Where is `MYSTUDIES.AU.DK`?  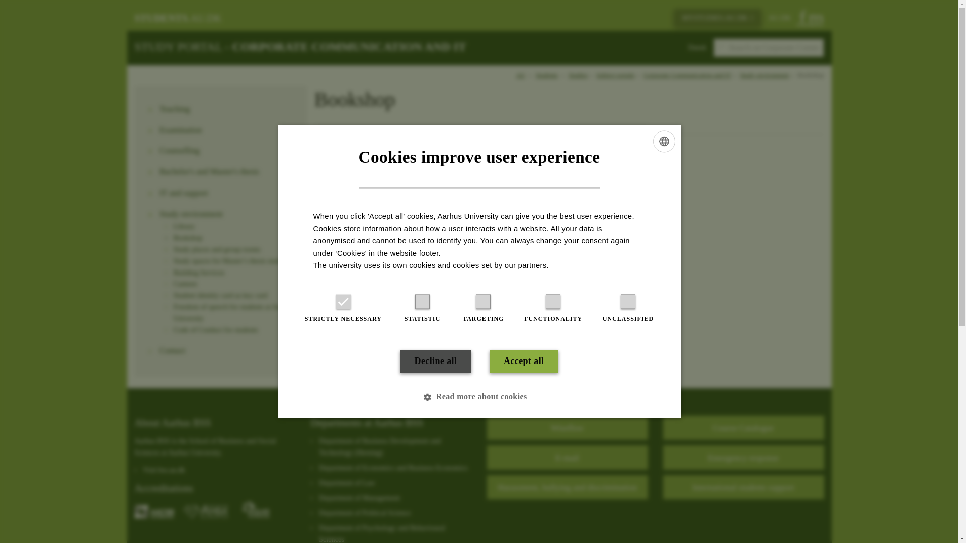 MYSTUDIES.AU.DK is located at coordinates (717, 18).